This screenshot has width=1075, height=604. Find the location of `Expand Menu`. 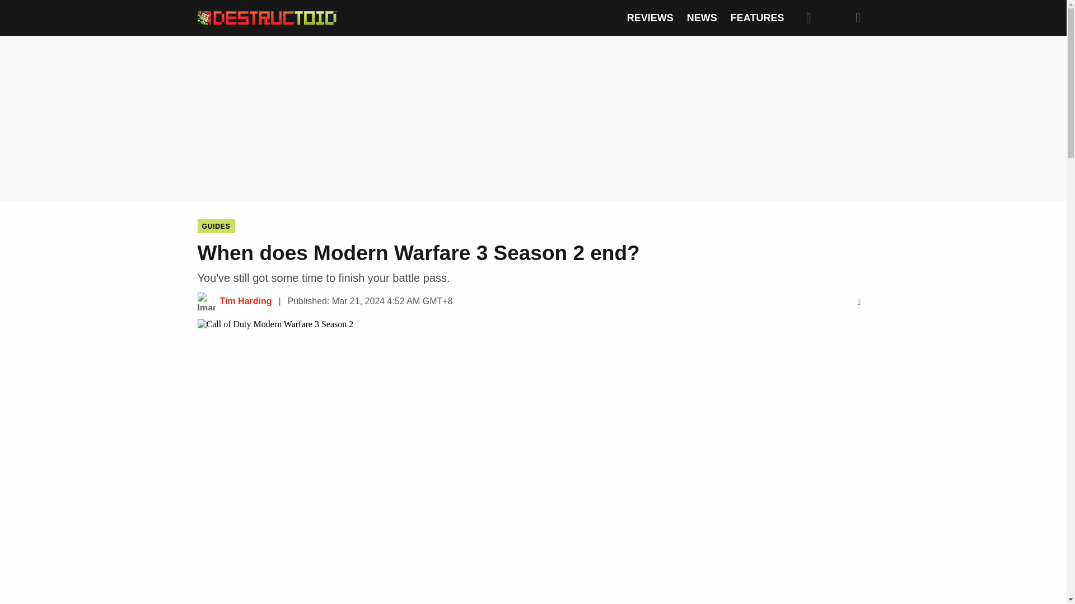

Expand Menu is located at coordinates (858, 17).